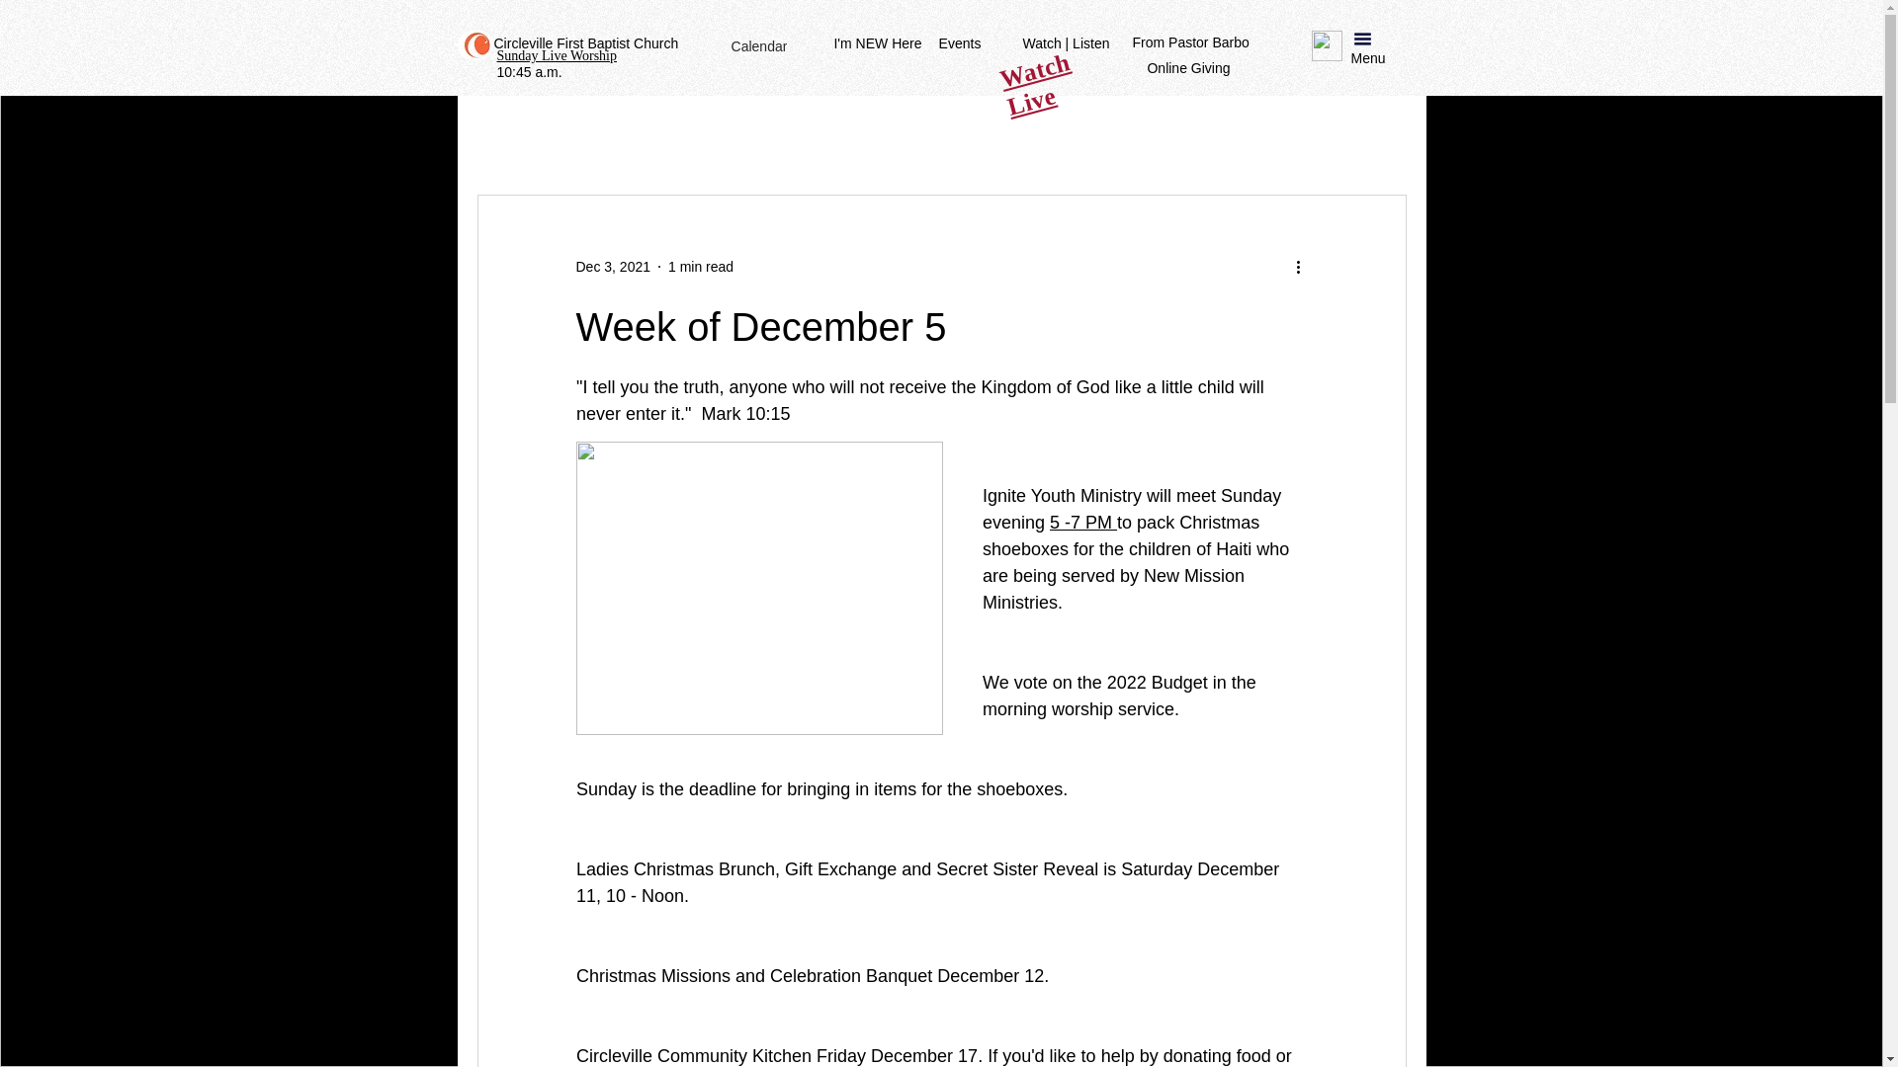 The image size is (1898, 1067). I want to click on I'm NEW Here, so click(878, 43).